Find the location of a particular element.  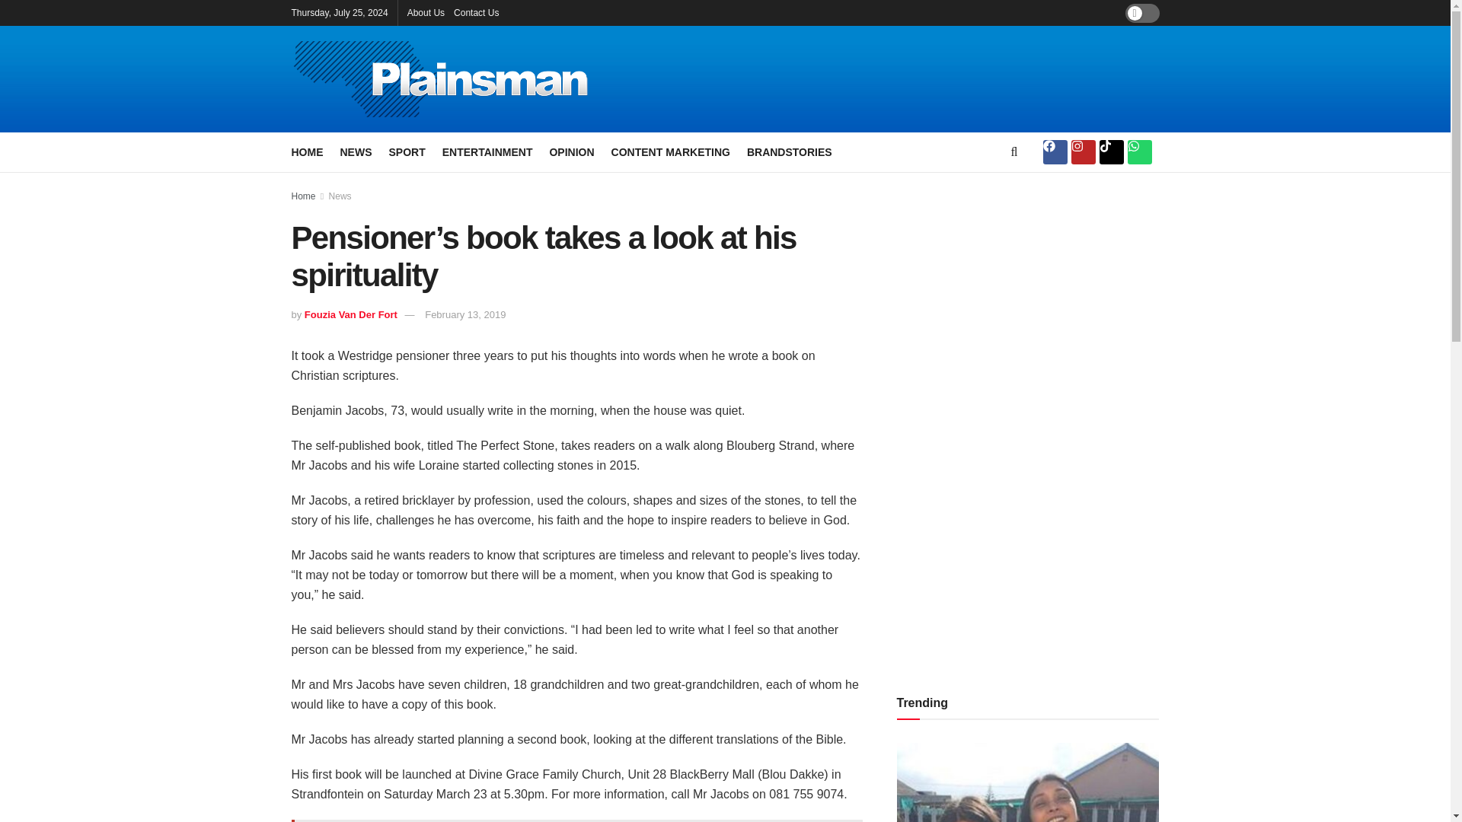

3rd party ad content is located at coordinates (892, 79).